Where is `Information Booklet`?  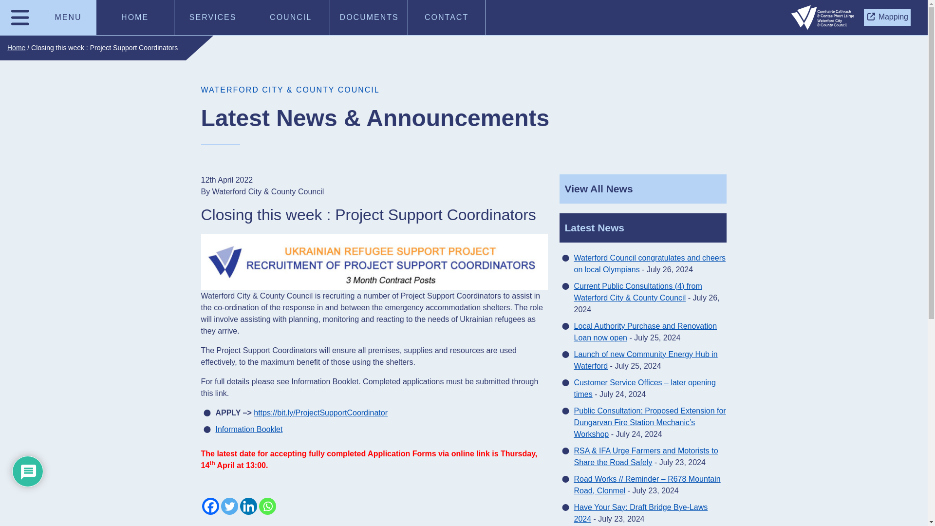 Information Booklet is located at coordinates (248, 430).